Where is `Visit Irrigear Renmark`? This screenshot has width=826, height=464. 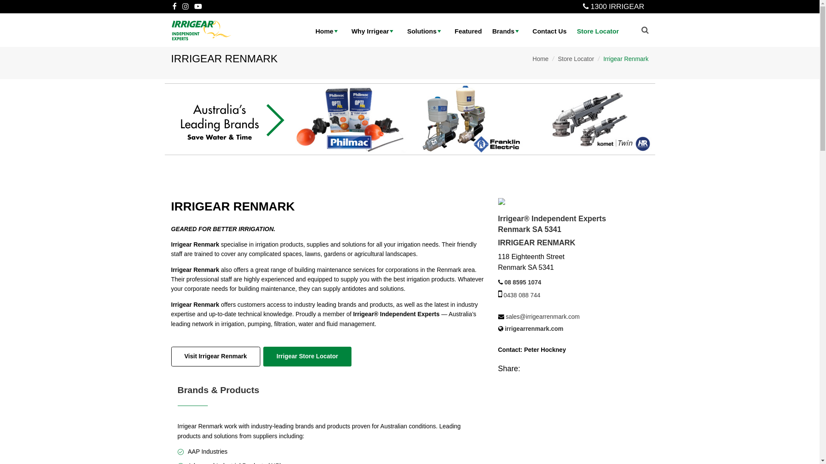
Visit Irrigear Renmark is located at coordinates (216, 357).